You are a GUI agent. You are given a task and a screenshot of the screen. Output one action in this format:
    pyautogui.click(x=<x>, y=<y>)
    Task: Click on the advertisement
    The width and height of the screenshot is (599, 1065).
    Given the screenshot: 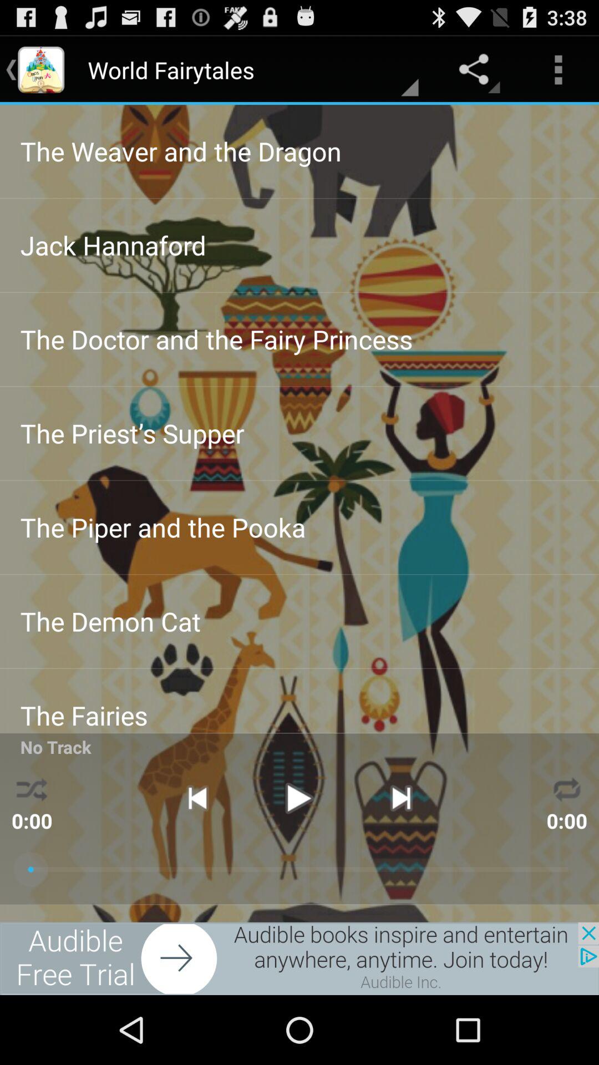 What is the action you would take?
    pyautogui.click(x=299, y=958)
    